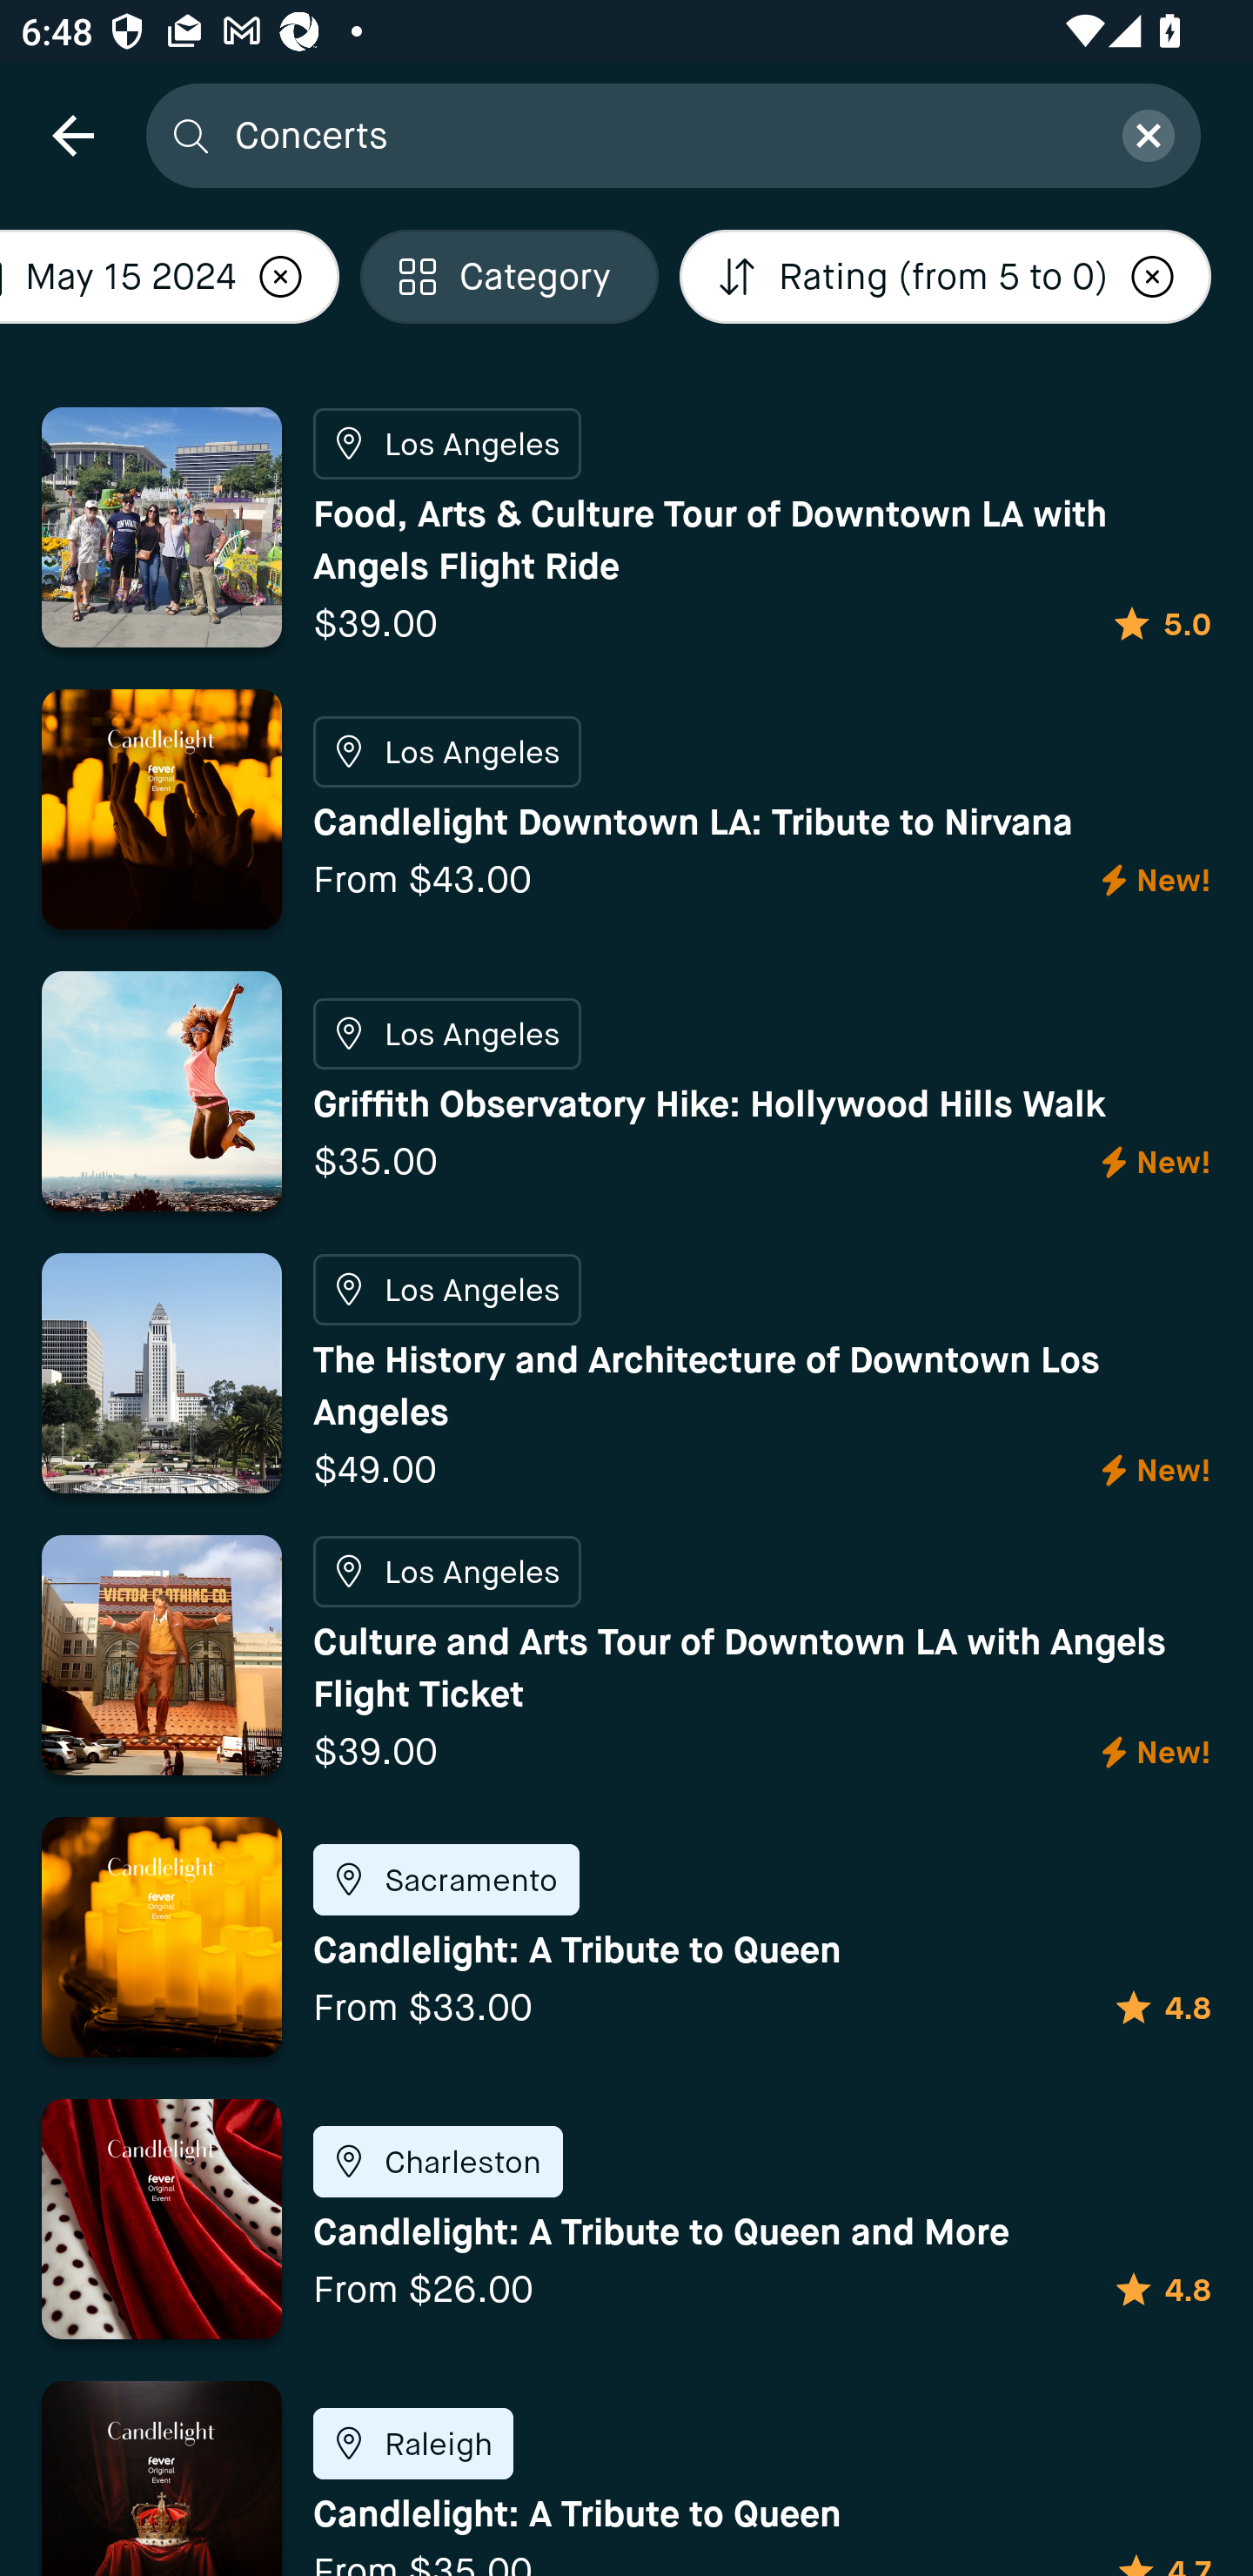 The image size is (1253, 2576). Describe the element at coordinates (1152, 277) in the screenshot. I see `Localized description` at that location.